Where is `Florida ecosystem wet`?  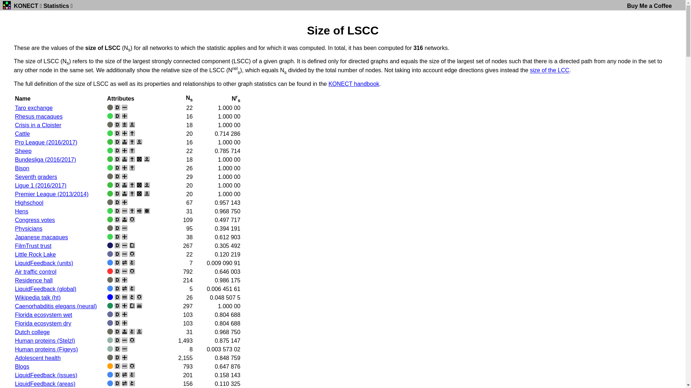
Florida ecosystem wet is located at coordinates (43, 315).